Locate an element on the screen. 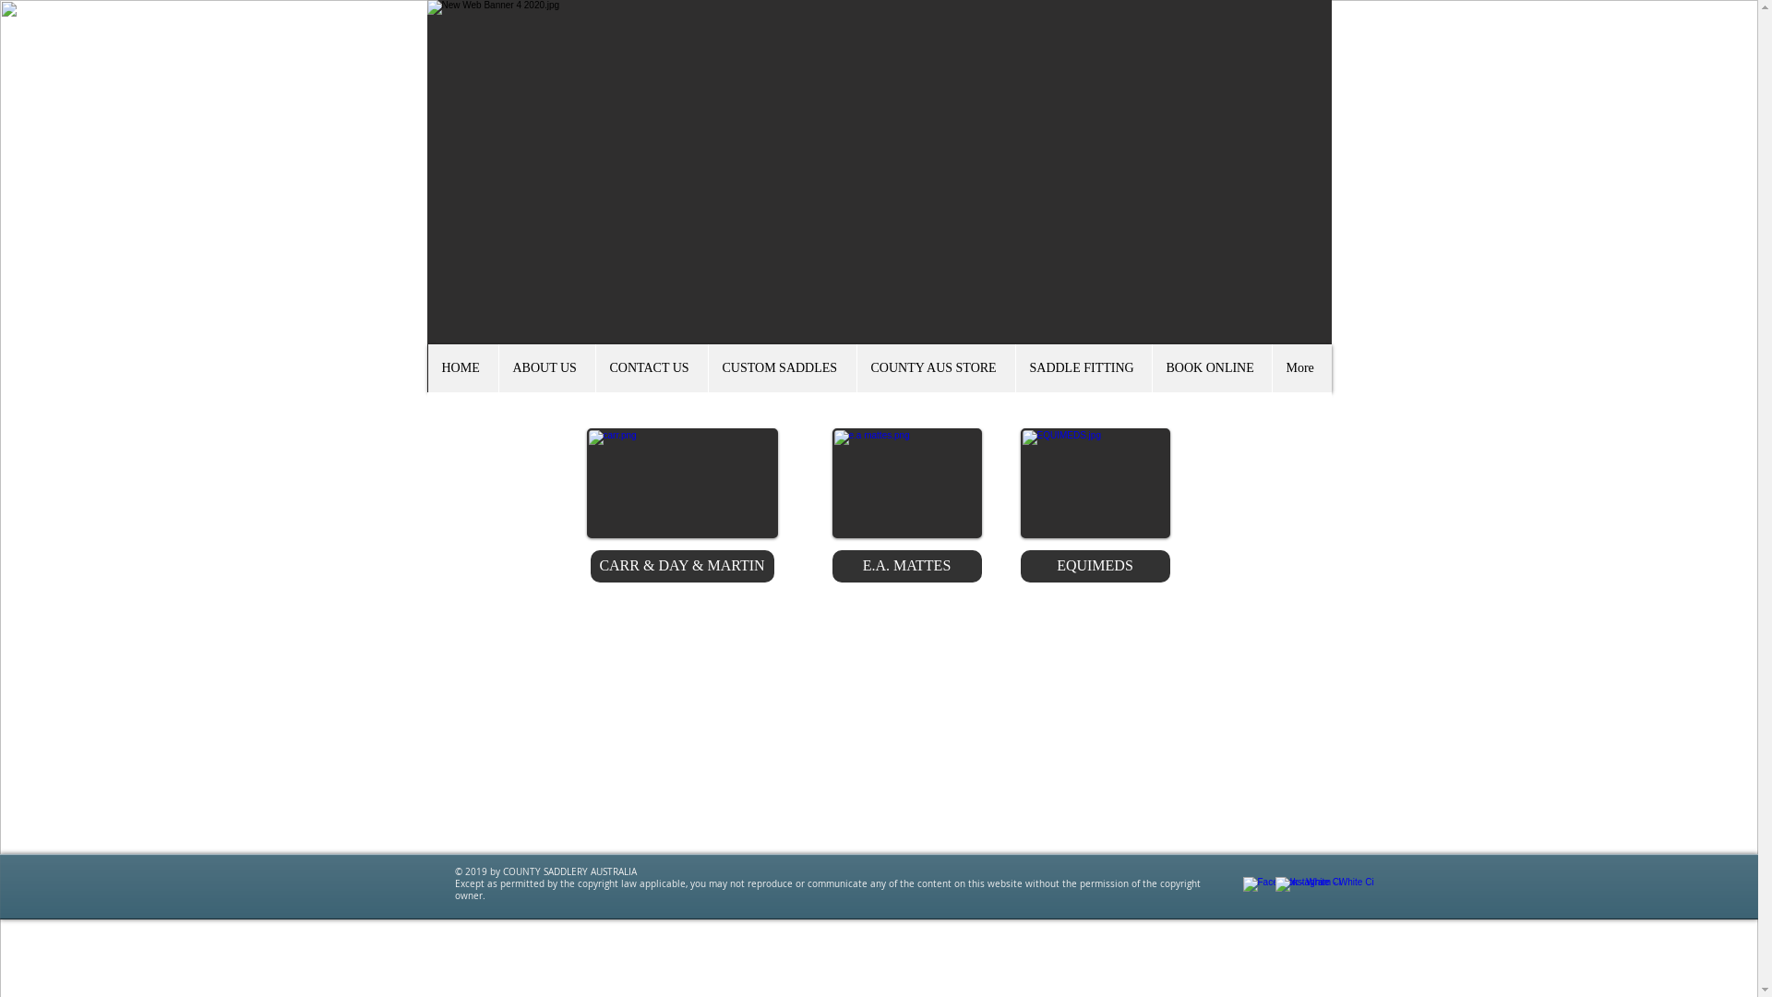 Image resolution: width=1772 pixels, height=997 pixels. E.A. MATTES is located at coordinates (907, 567).